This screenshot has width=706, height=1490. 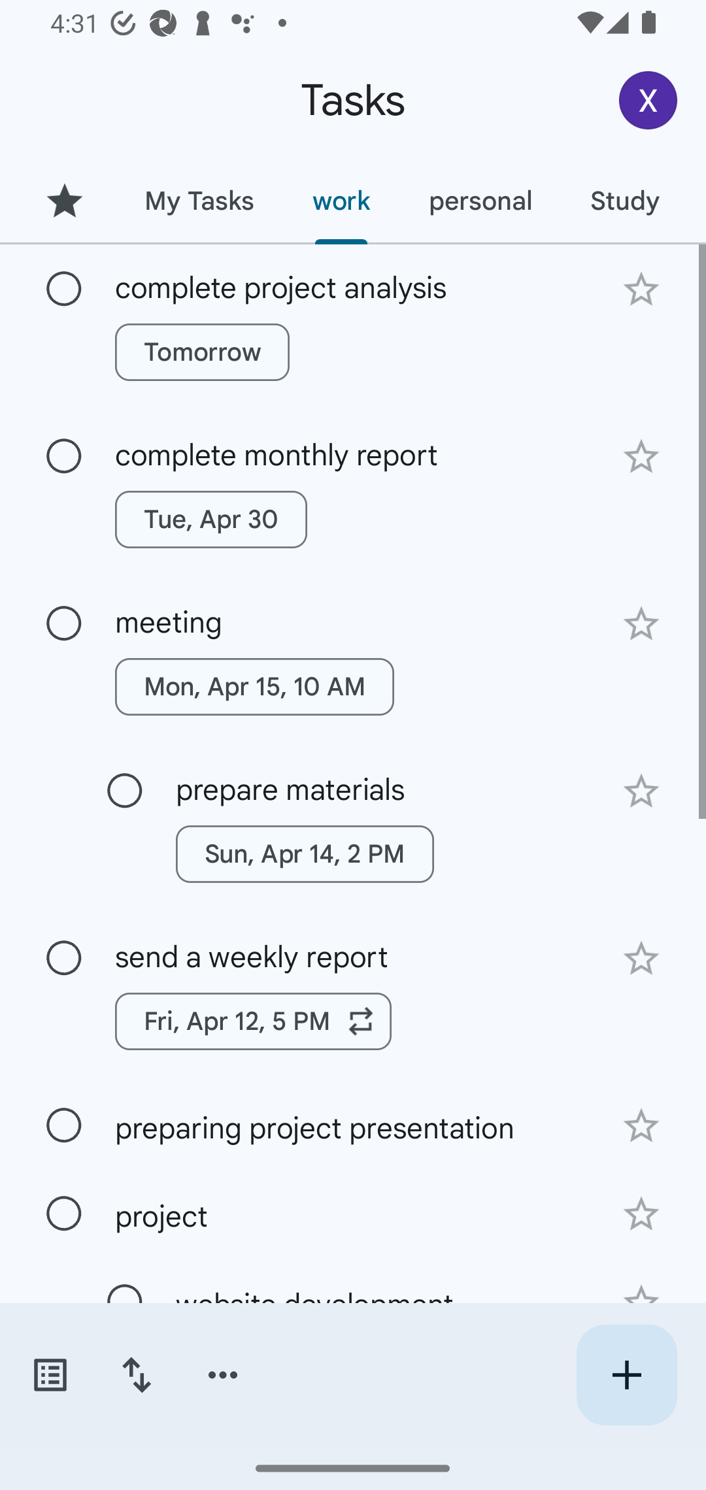 I want to click on Tue, Apr 30, so click(x=210, y=520).